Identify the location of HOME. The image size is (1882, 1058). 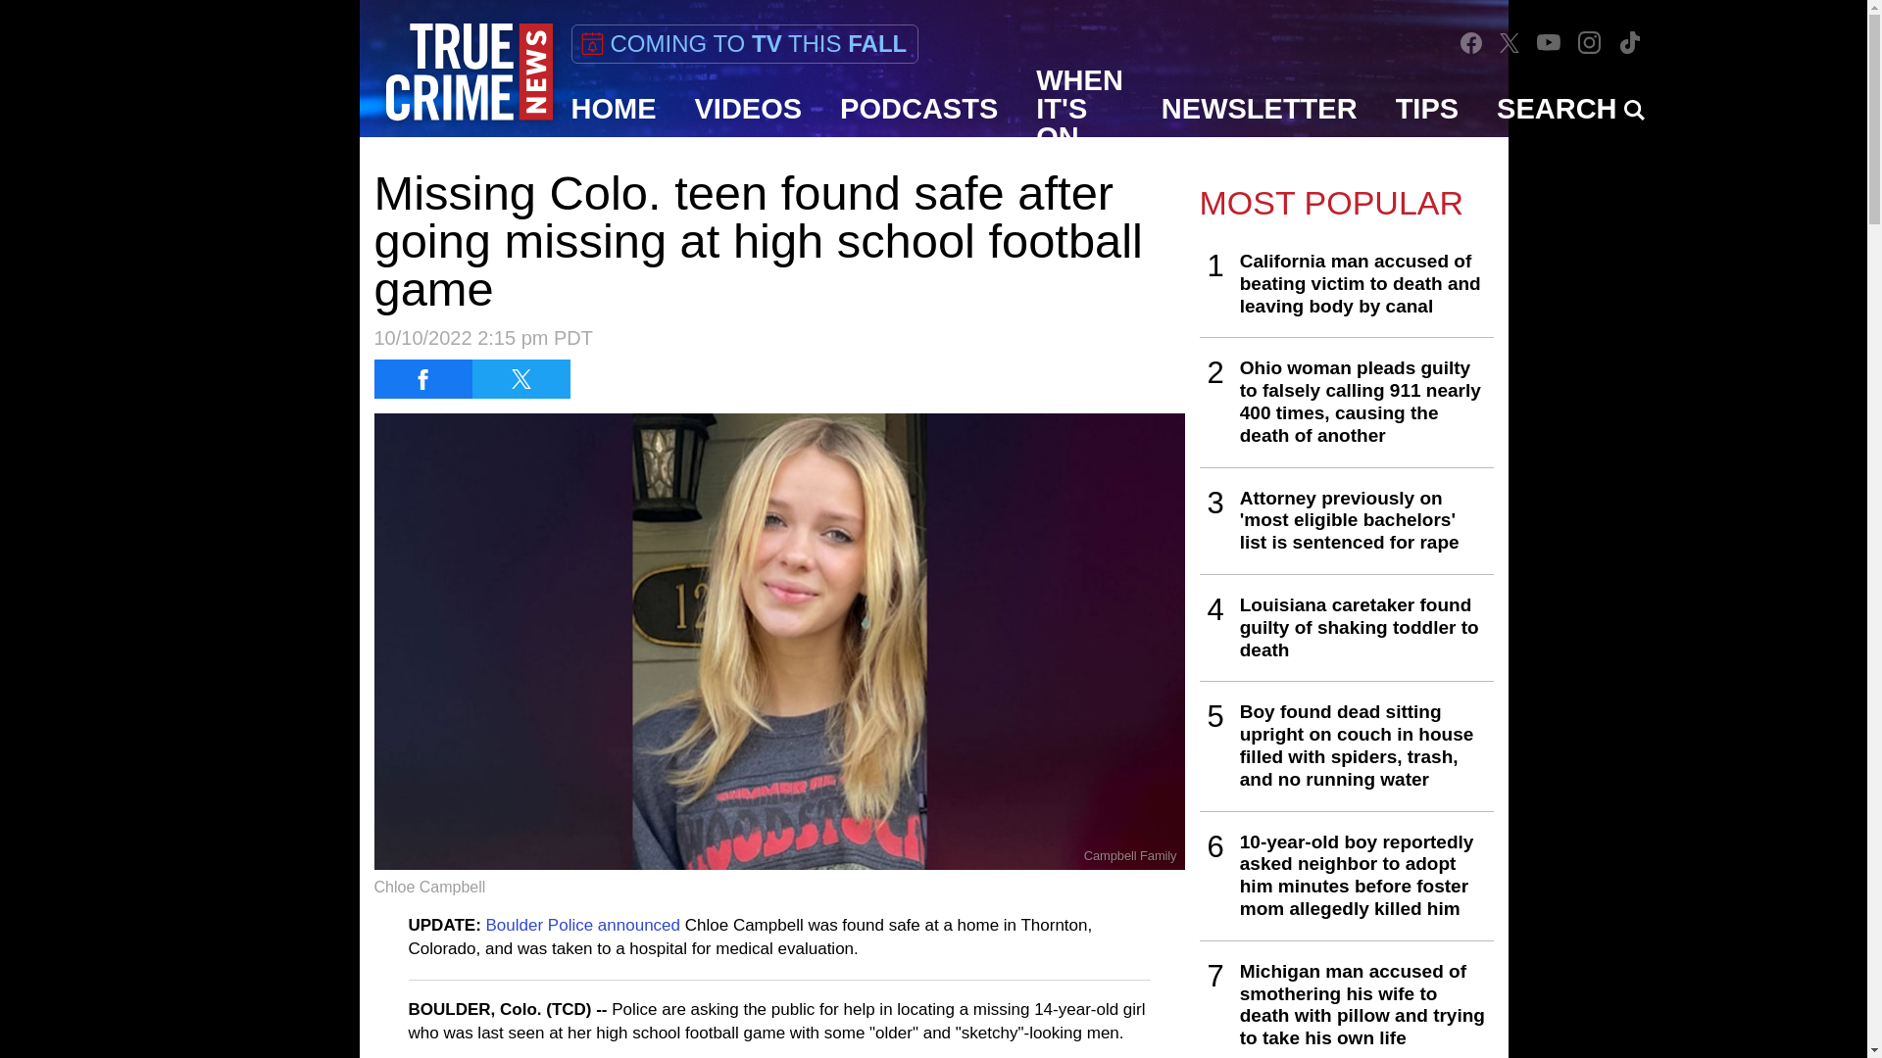
(614, 109).